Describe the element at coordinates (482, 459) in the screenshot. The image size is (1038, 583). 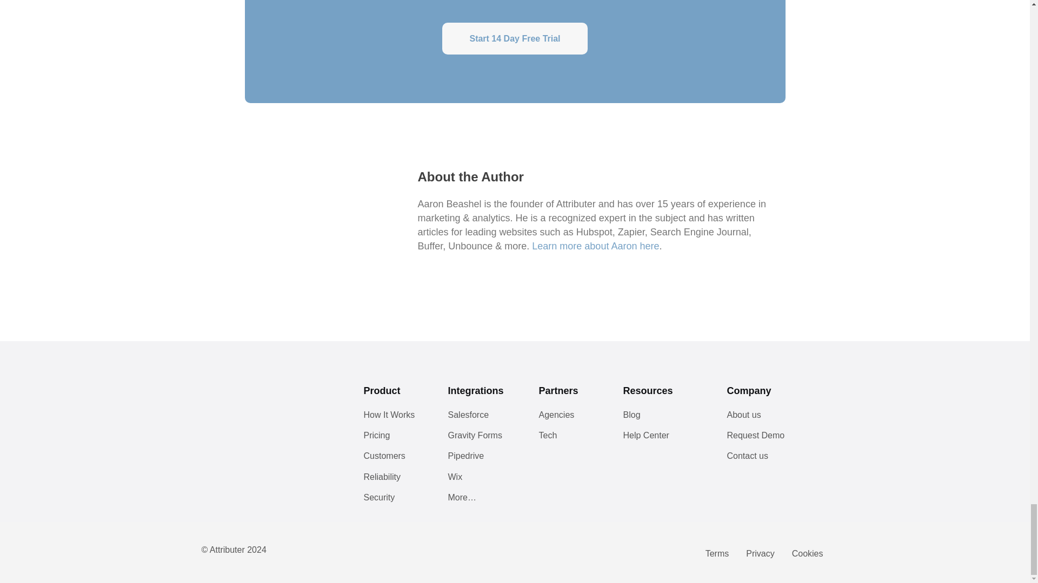
I see `Pipedrive` at that location.